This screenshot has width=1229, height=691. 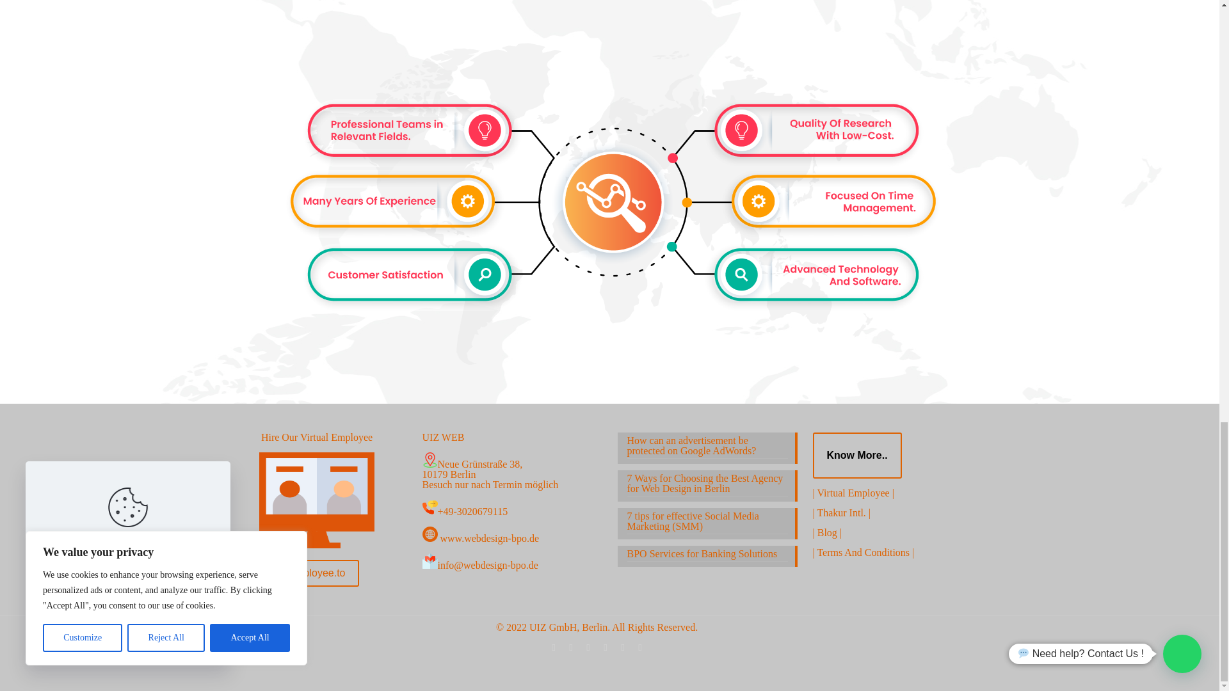 What do you see at coordinates (553, 647) in the screenshot?
I see `WhatsApp` at bounding box center [553, 647].